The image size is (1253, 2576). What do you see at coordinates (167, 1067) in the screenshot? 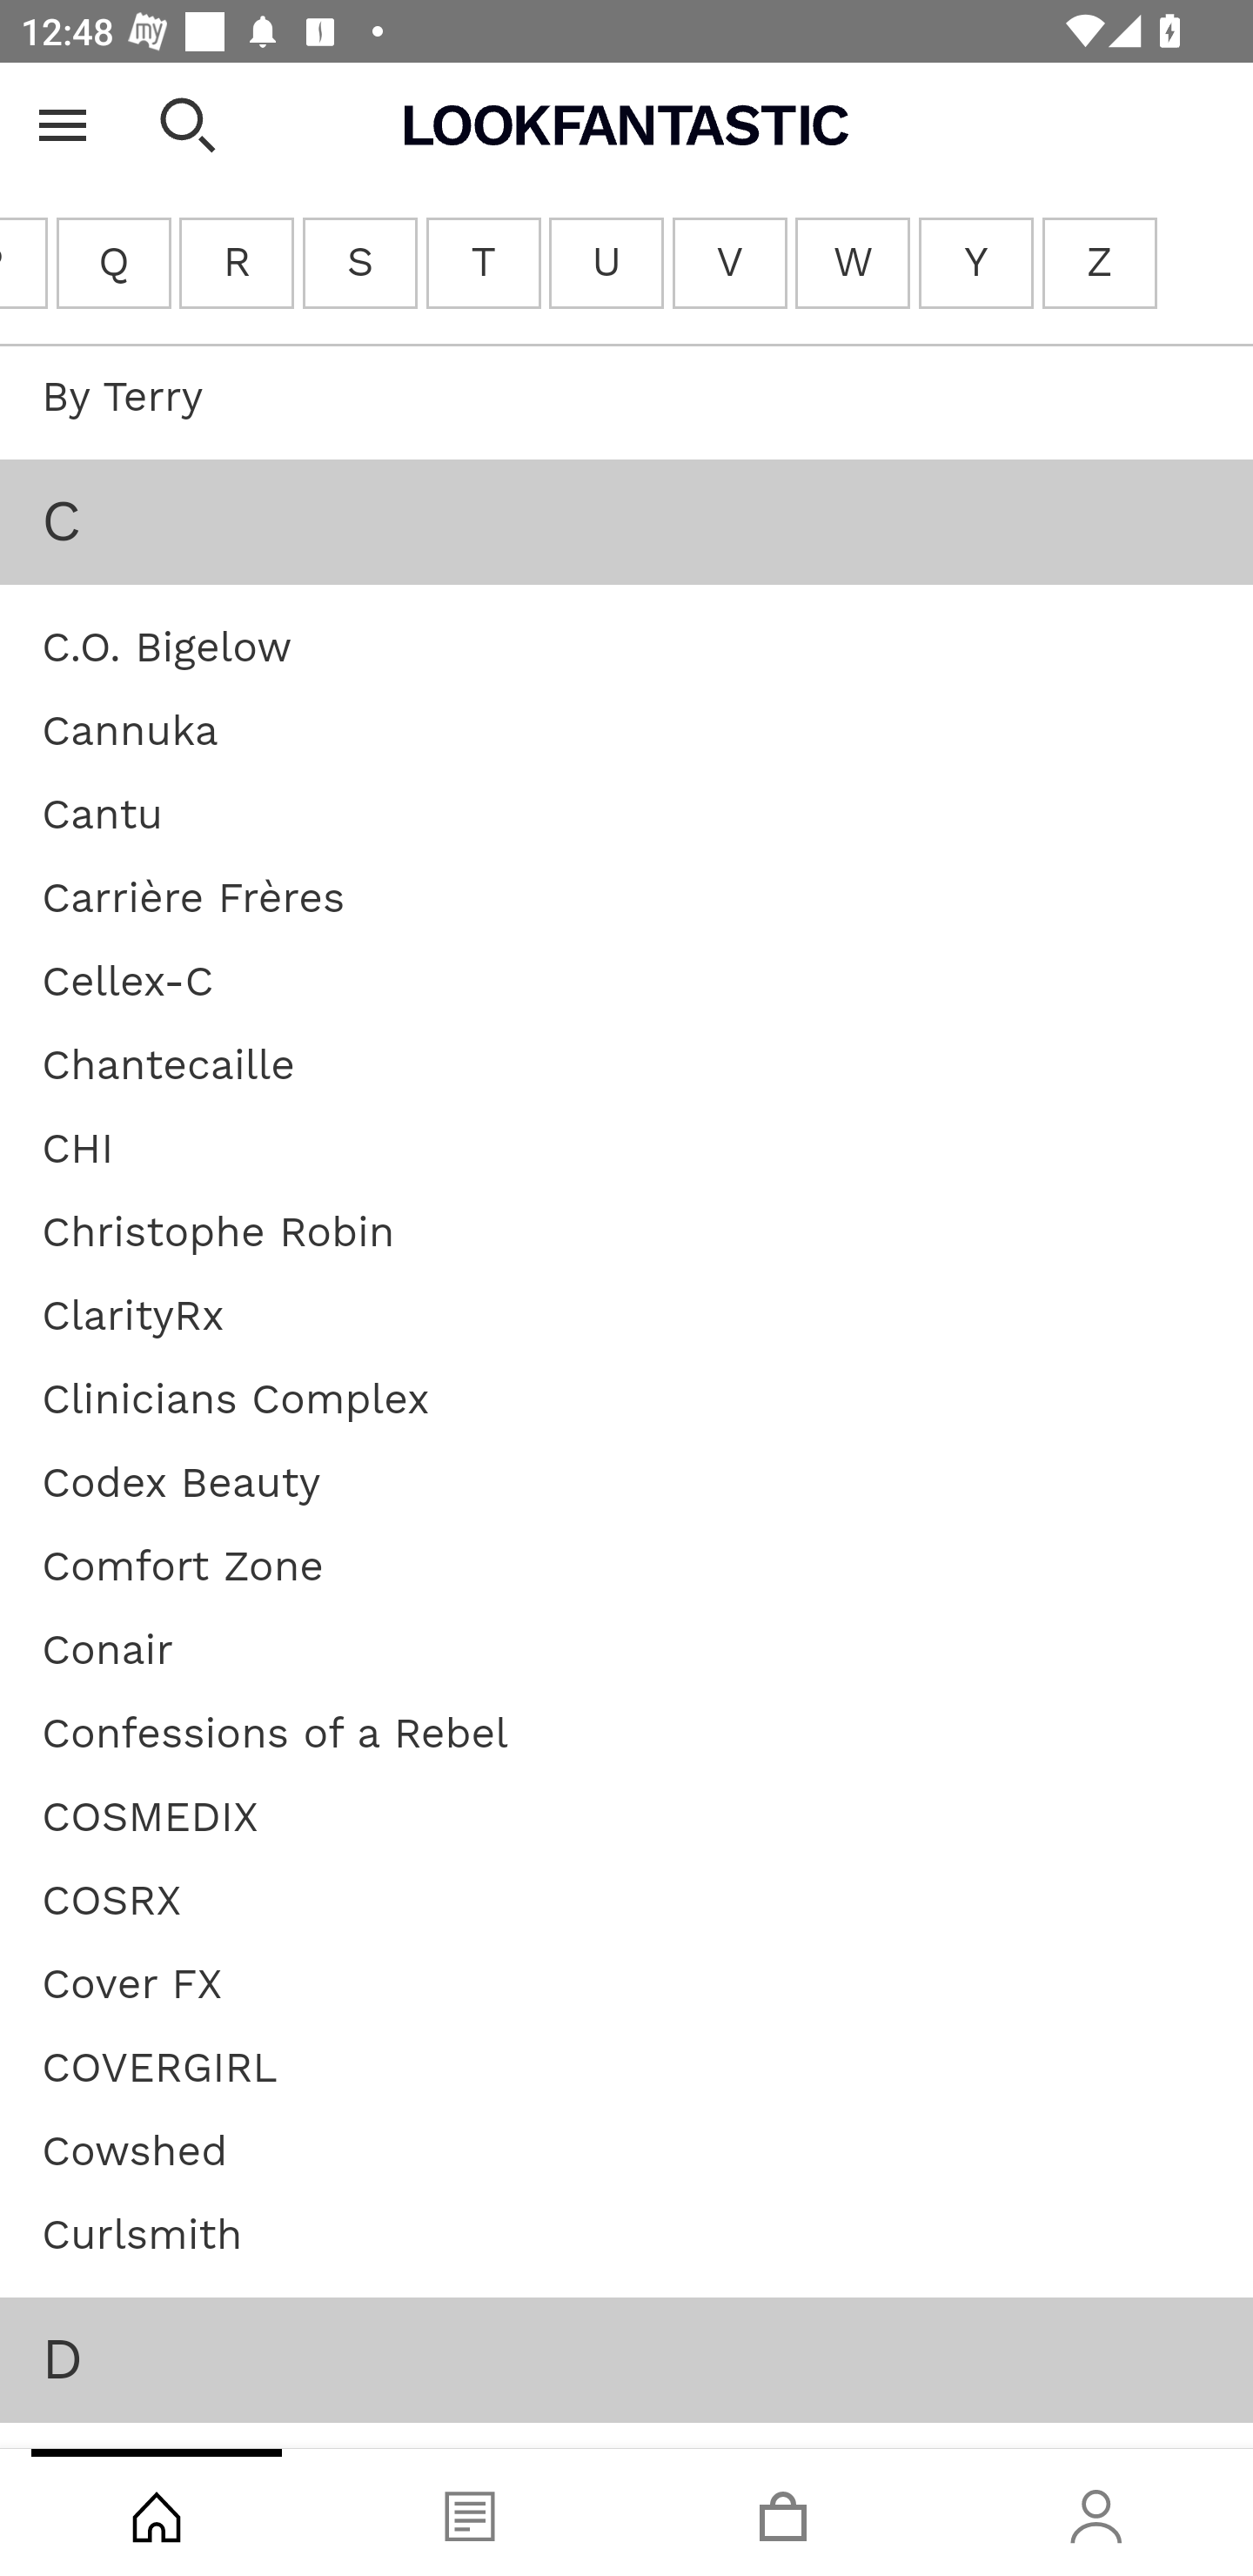
I see `Chantecaille` at bounding box center [167, 1067].